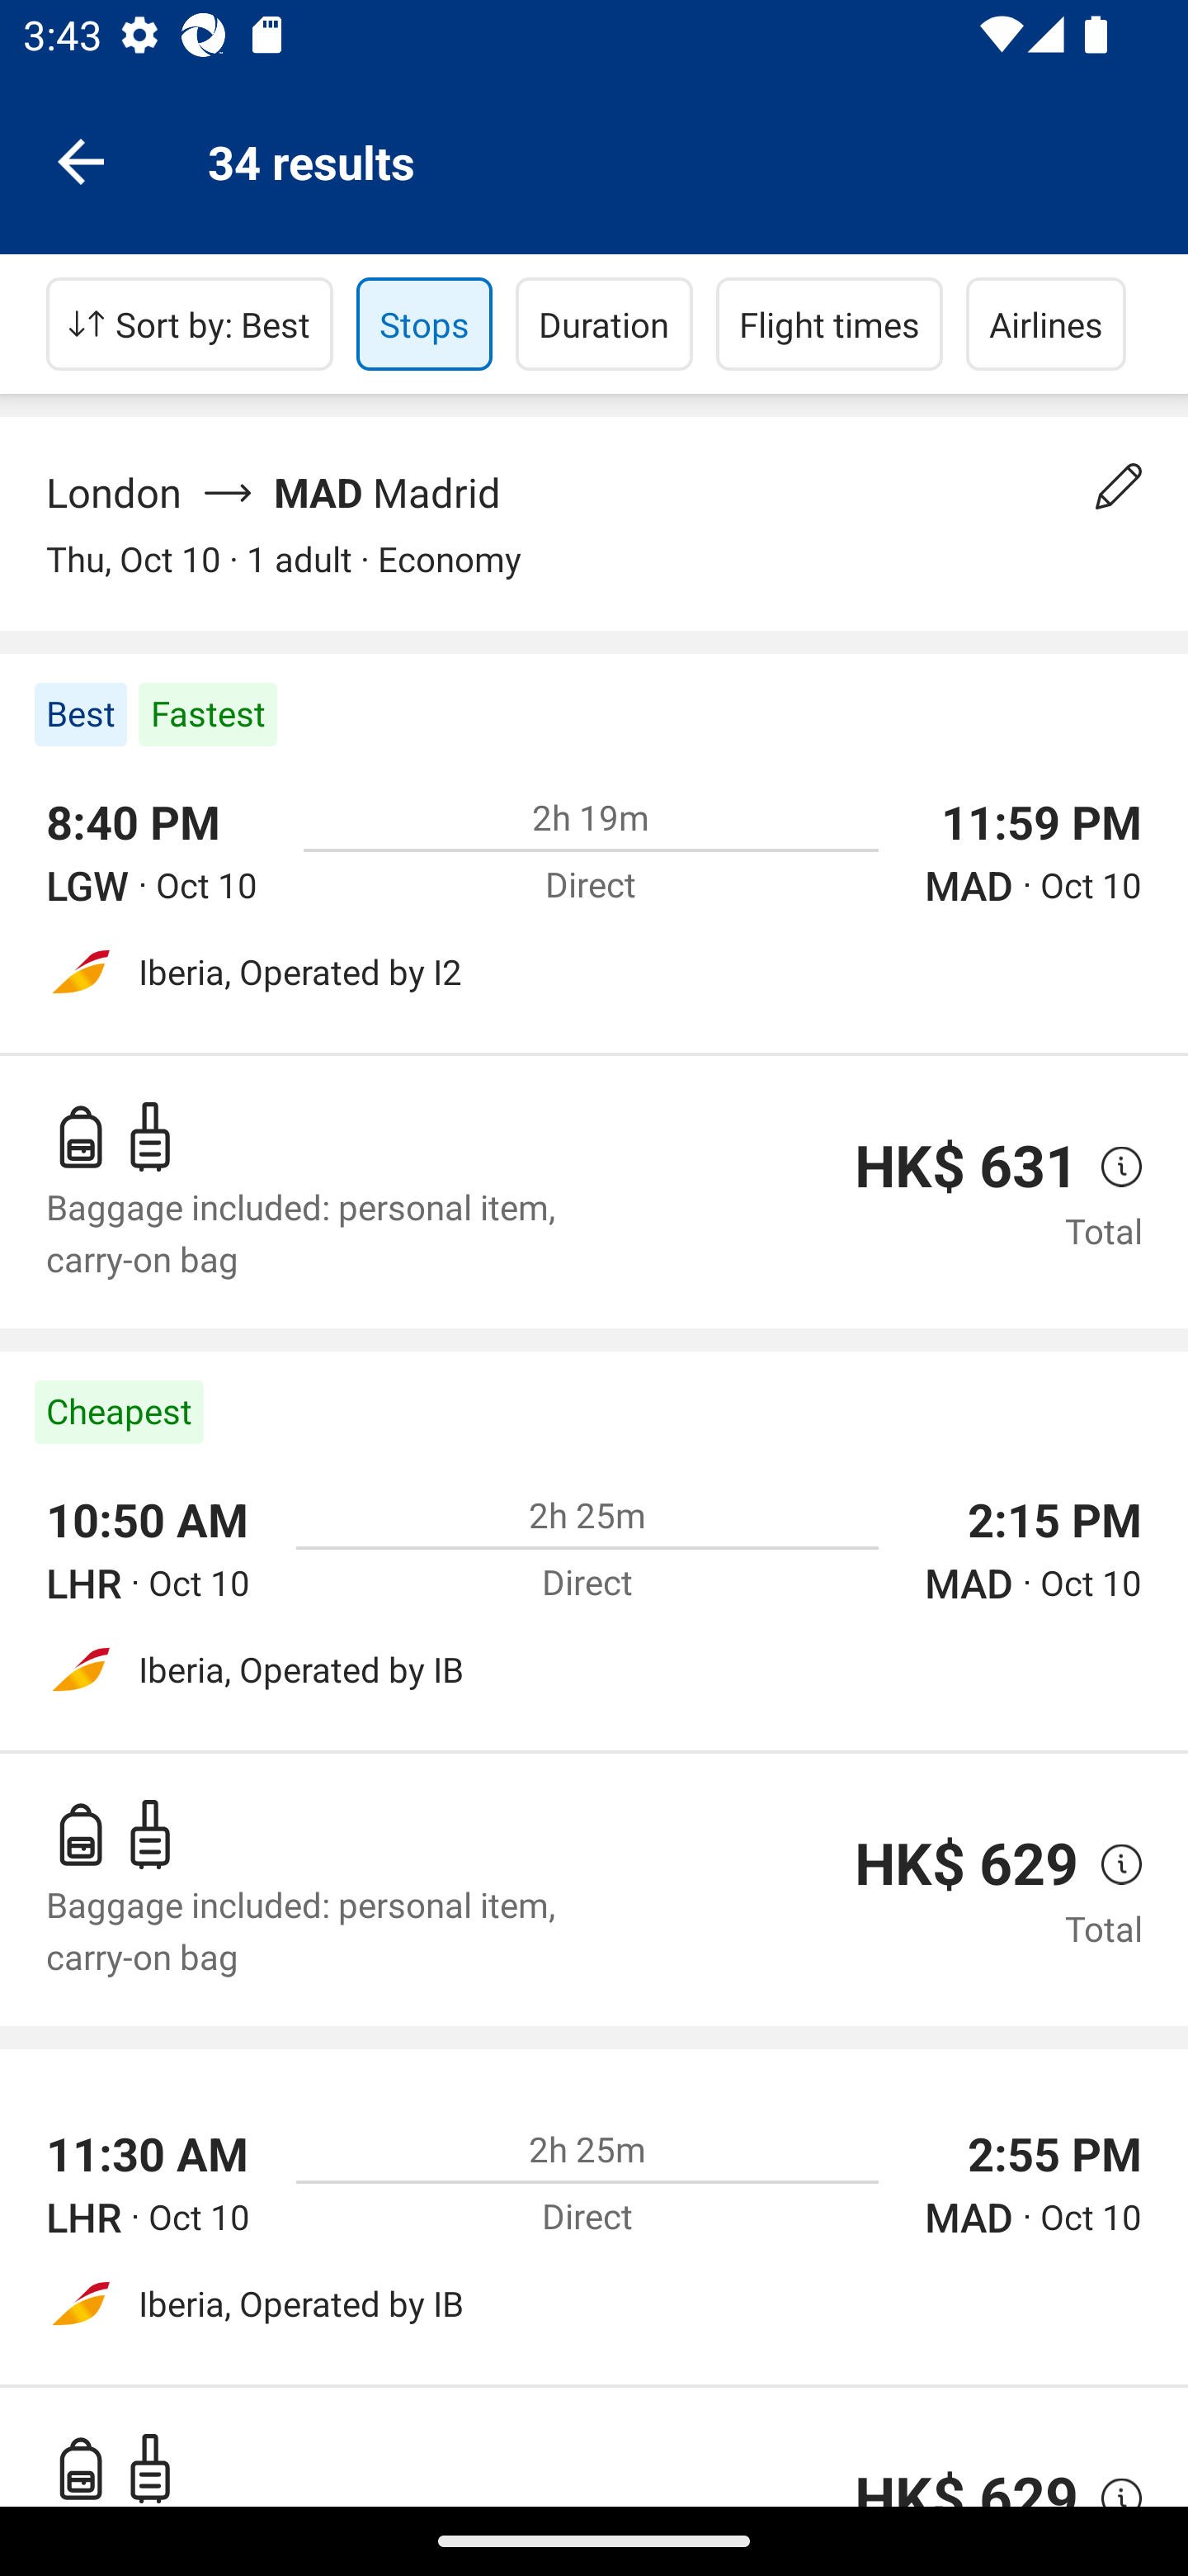 Image resolution: width=1188 pixels, height=2576 pixels. I want to click on Sort by: Best, so click(190, 324).